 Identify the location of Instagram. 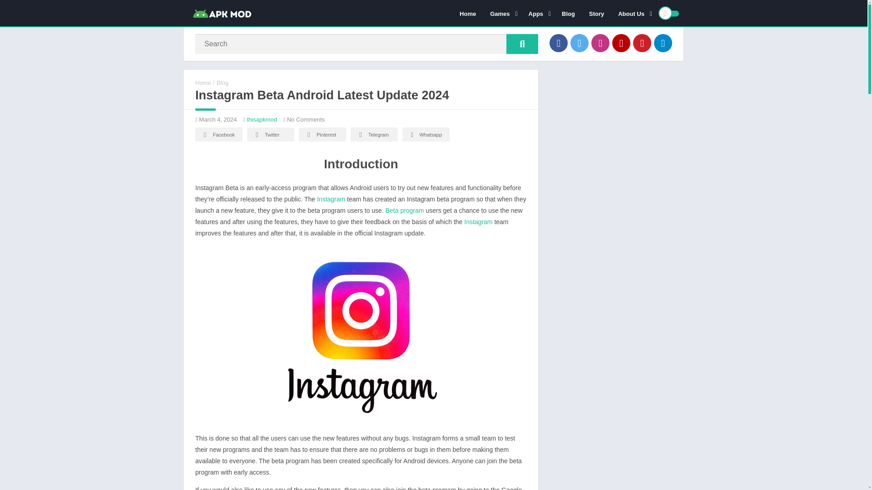
(600, 43).